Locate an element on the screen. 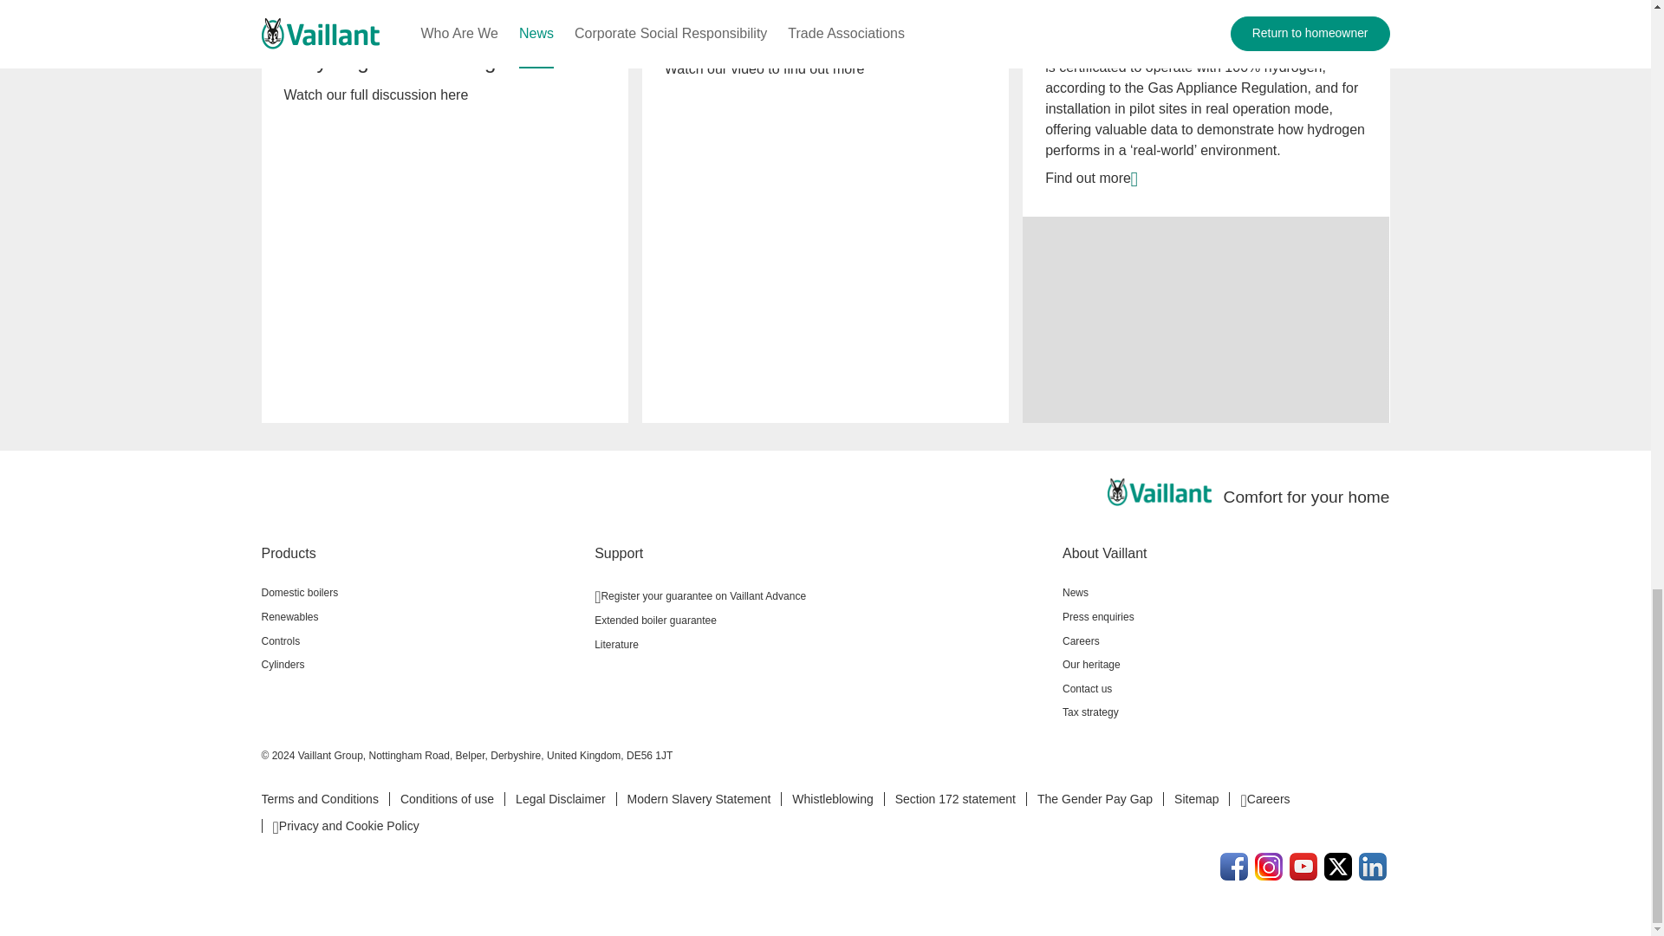 This screenshot has height=936, width=1664. About Vaillant is located at coordinates (1225, 553).